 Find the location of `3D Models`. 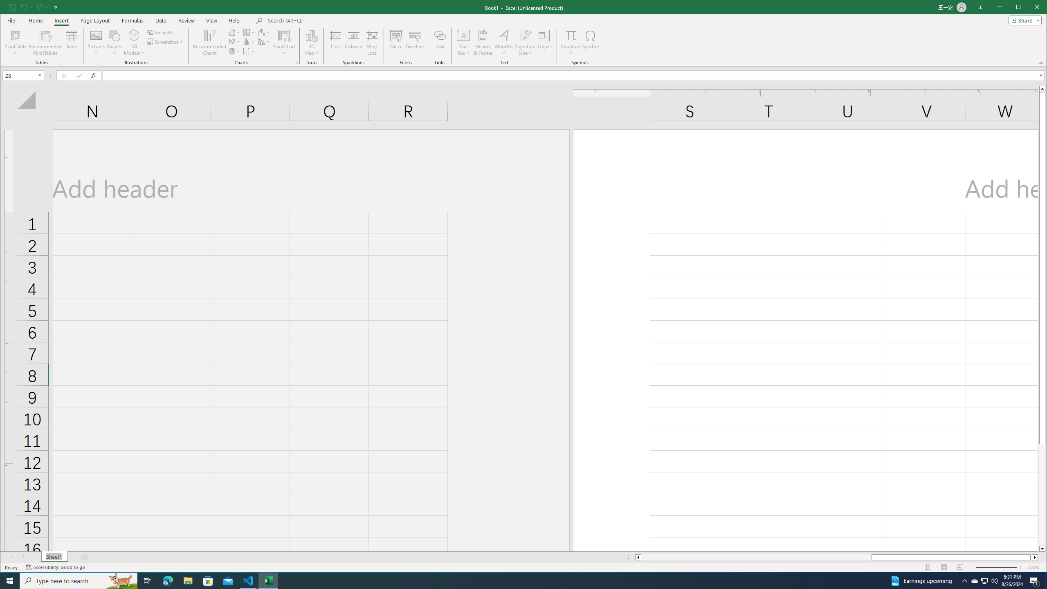

3D Models is located at coordinates (134, 43).